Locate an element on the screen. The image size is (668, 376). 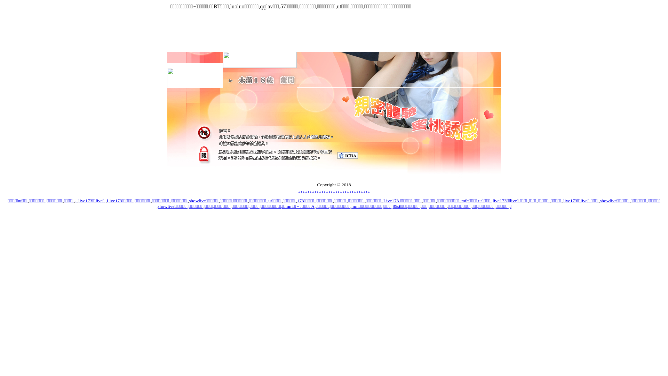
. is located at coordinates (357, 190).